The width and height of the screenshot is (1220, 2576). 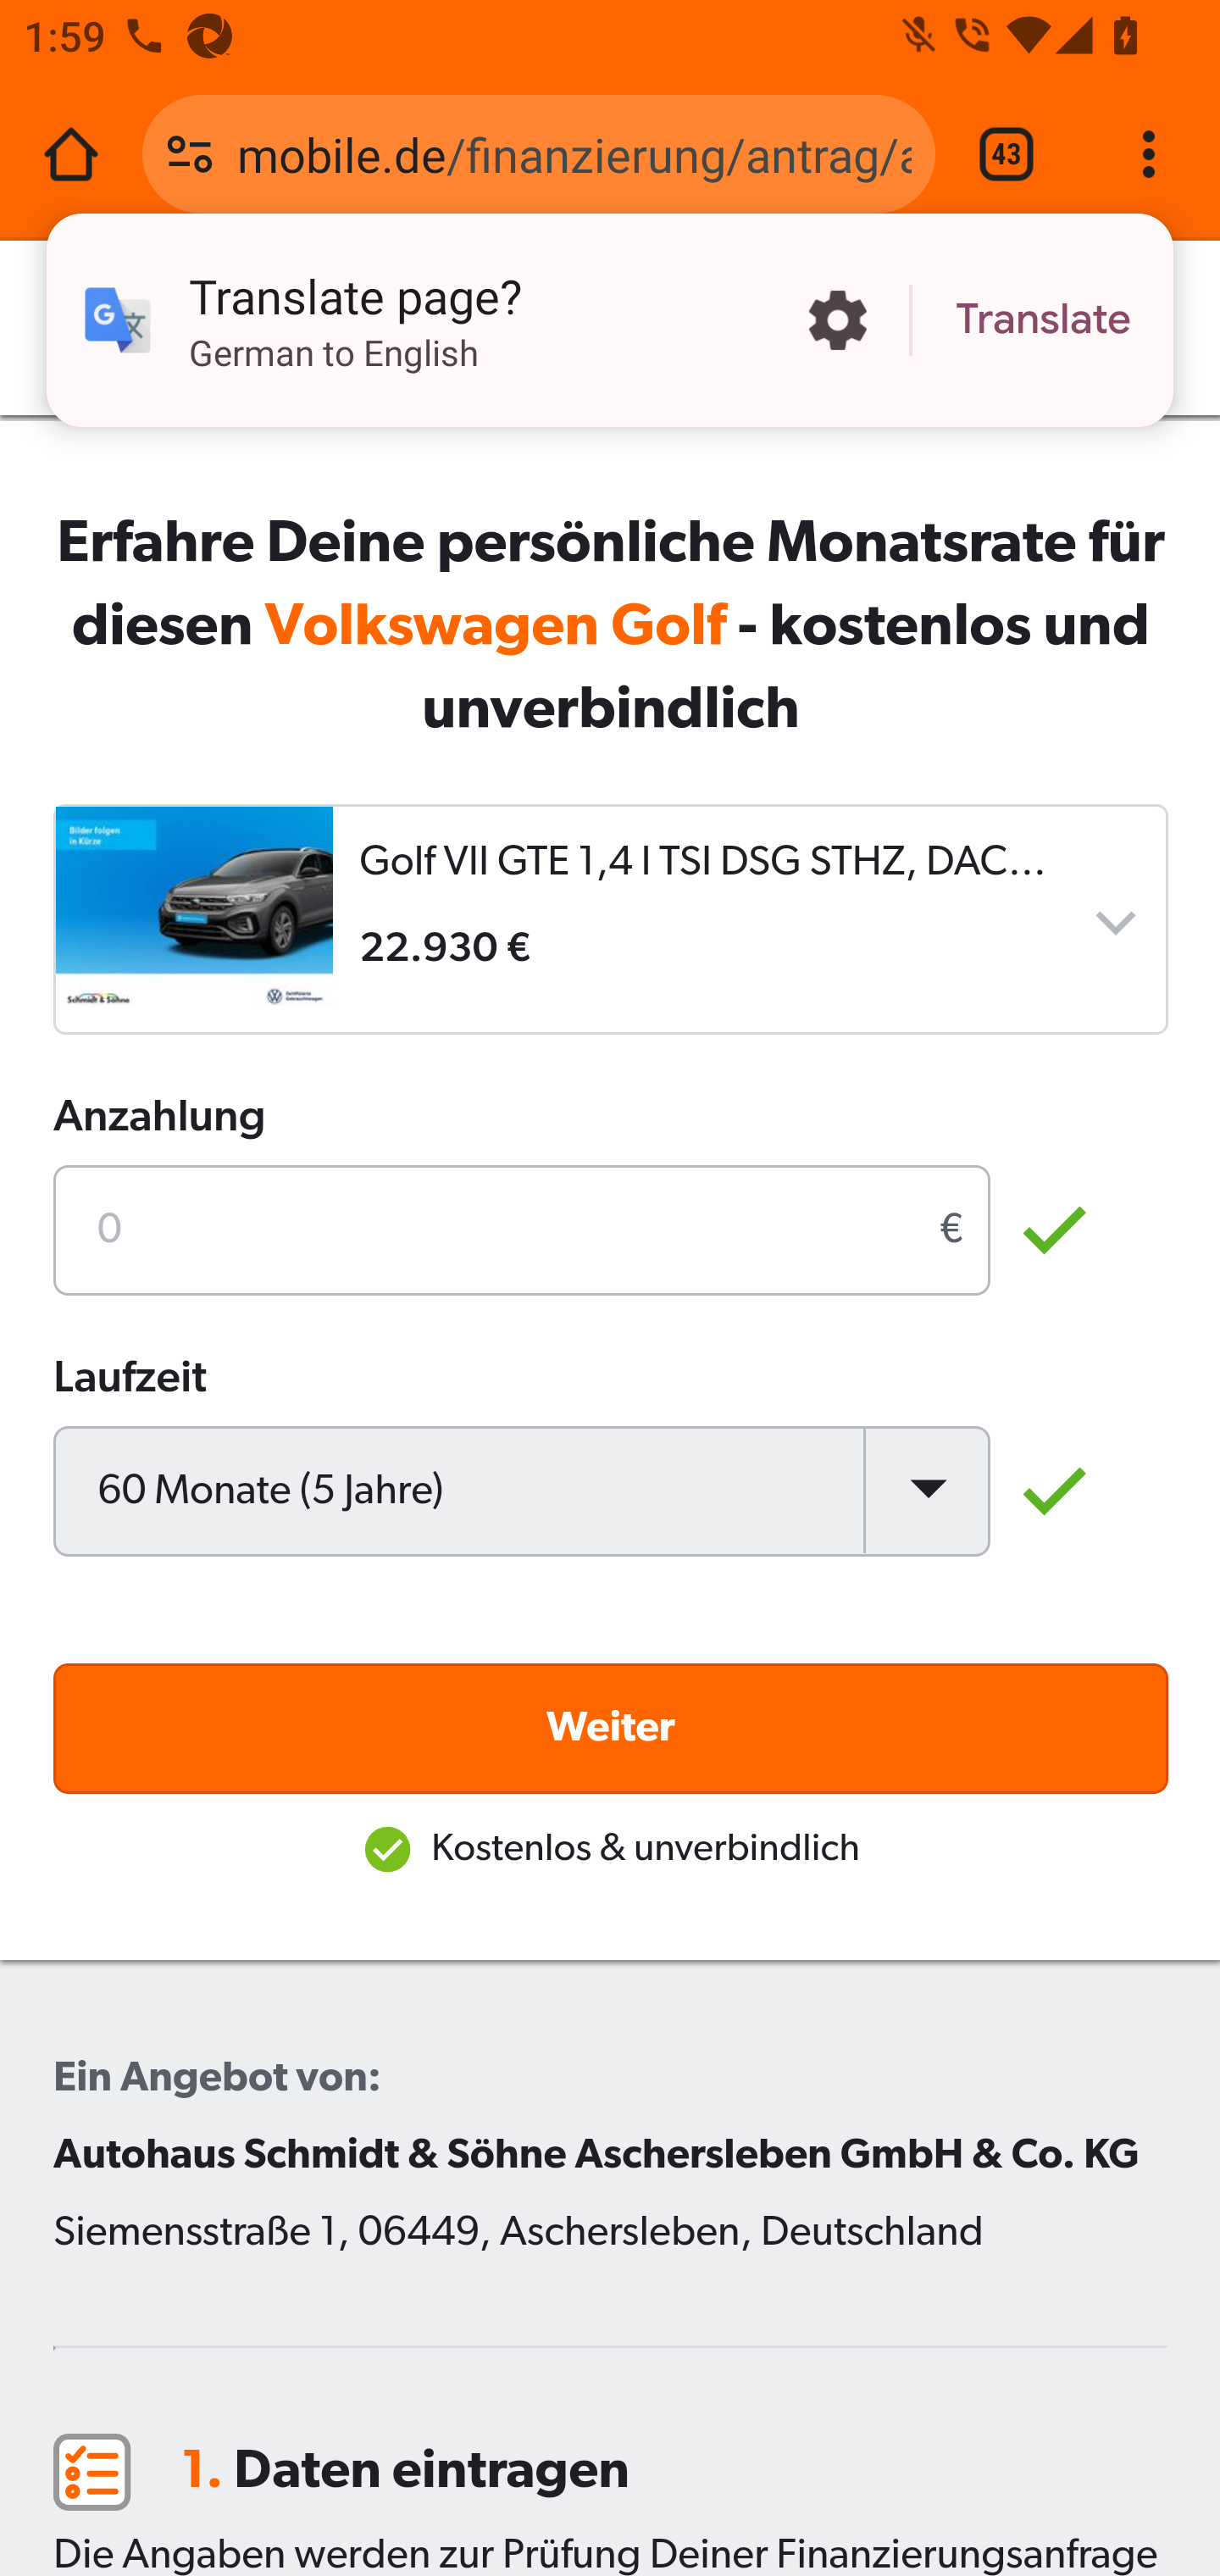 I want to click on Translate, so click(x=1043, y=320).